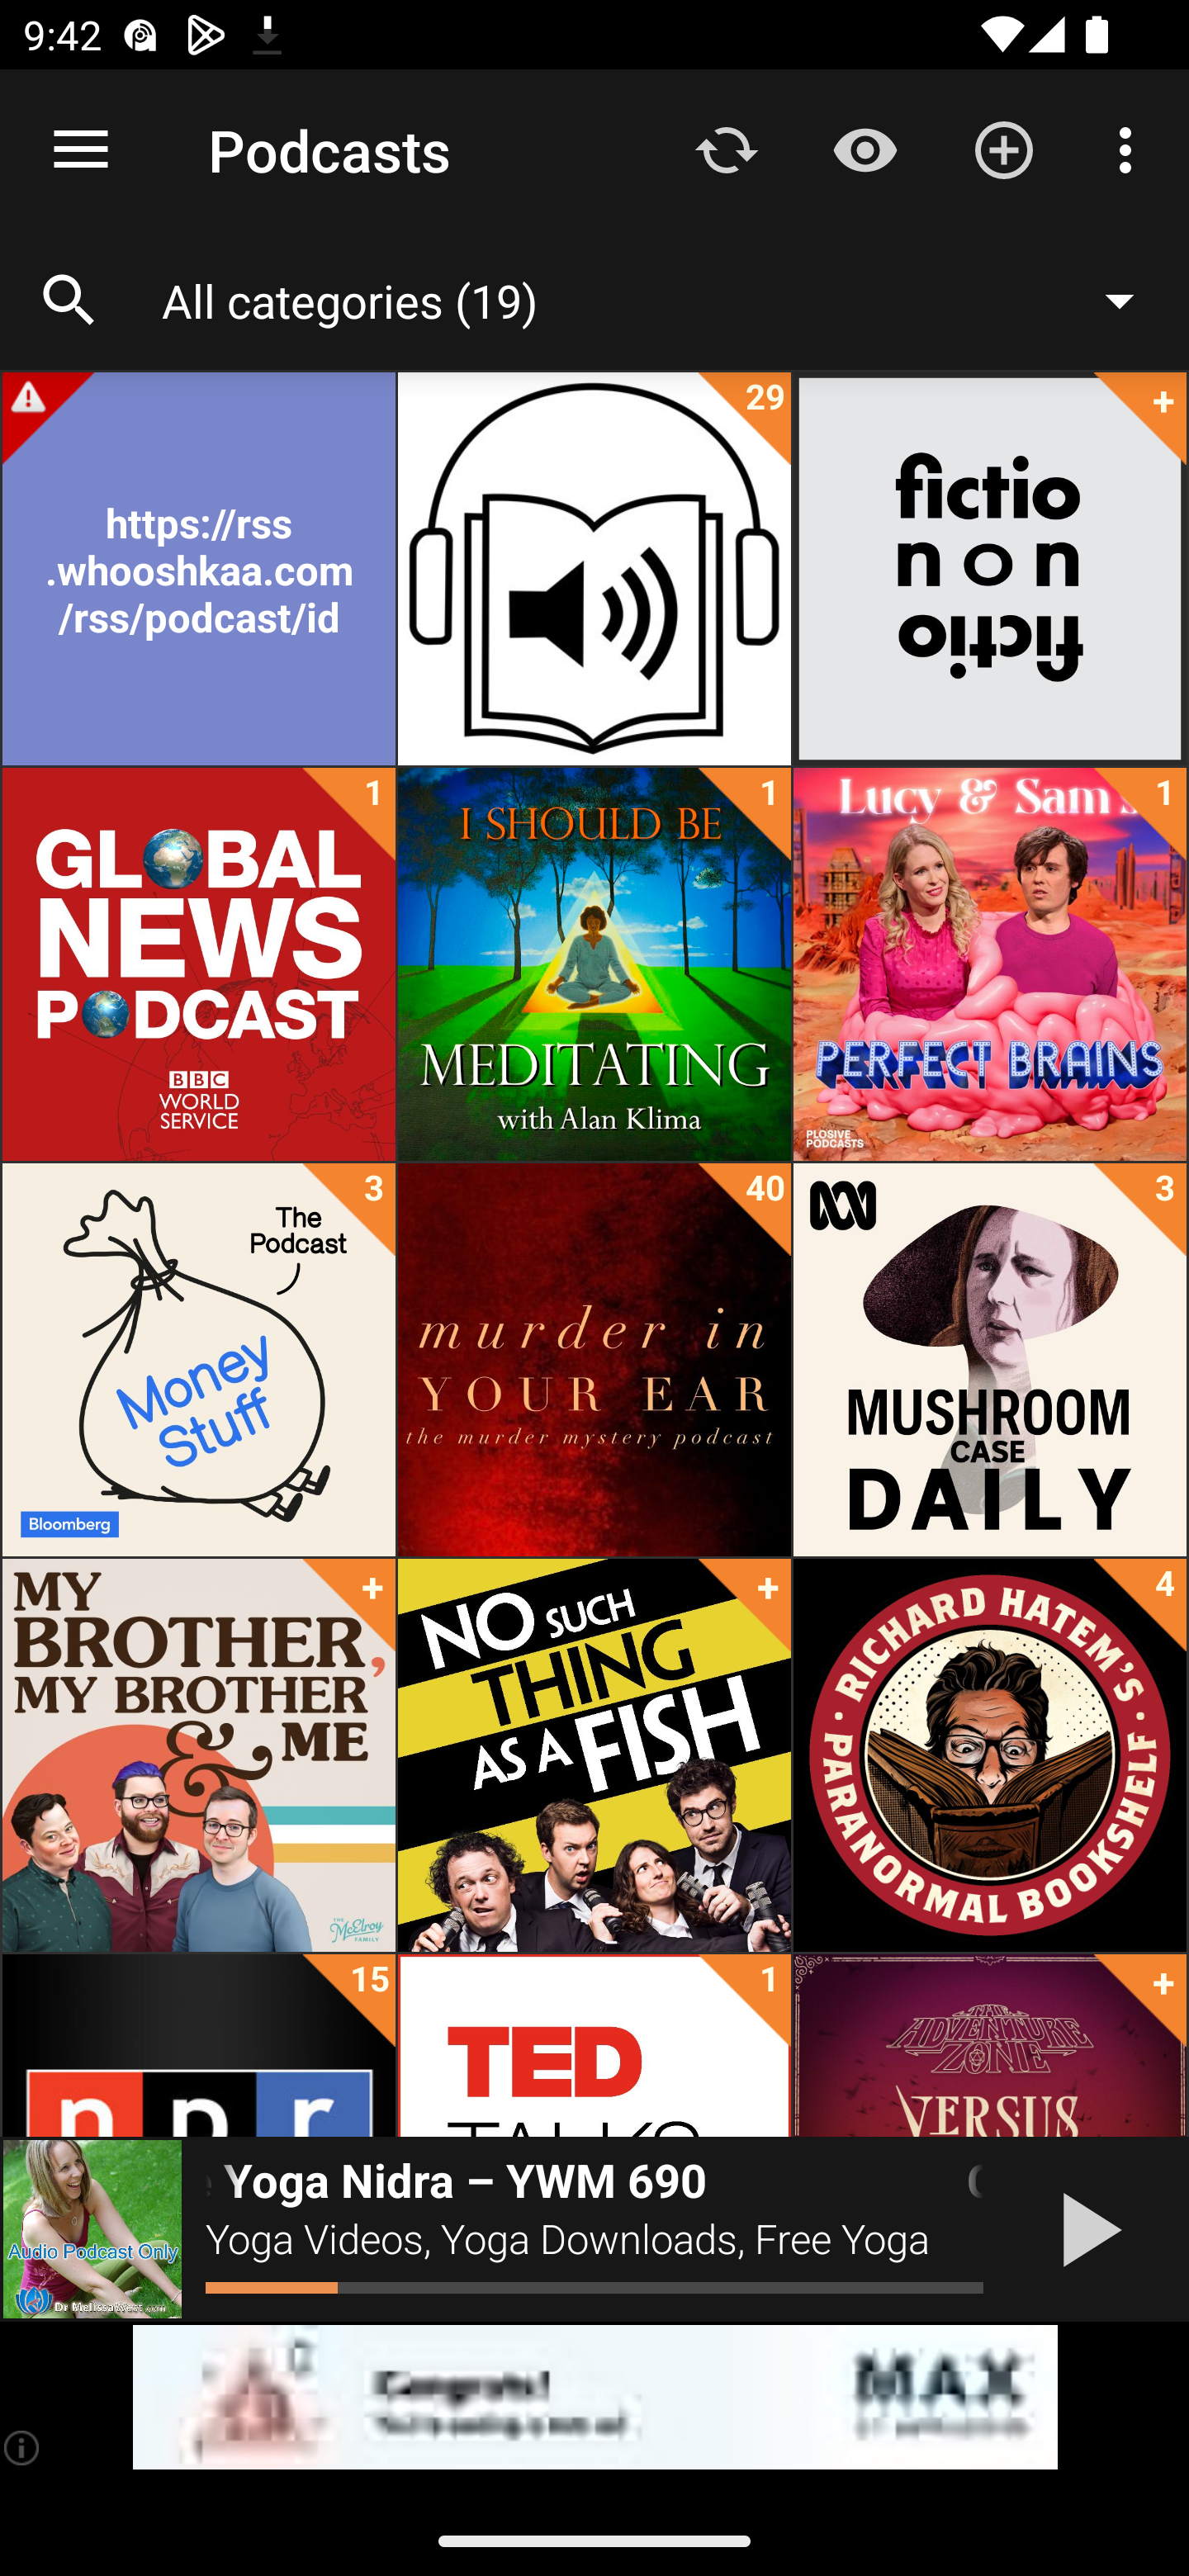  Describe the element at coordinates (594, 569) in the screenshot. I see `Audiobooks 29` at that location.